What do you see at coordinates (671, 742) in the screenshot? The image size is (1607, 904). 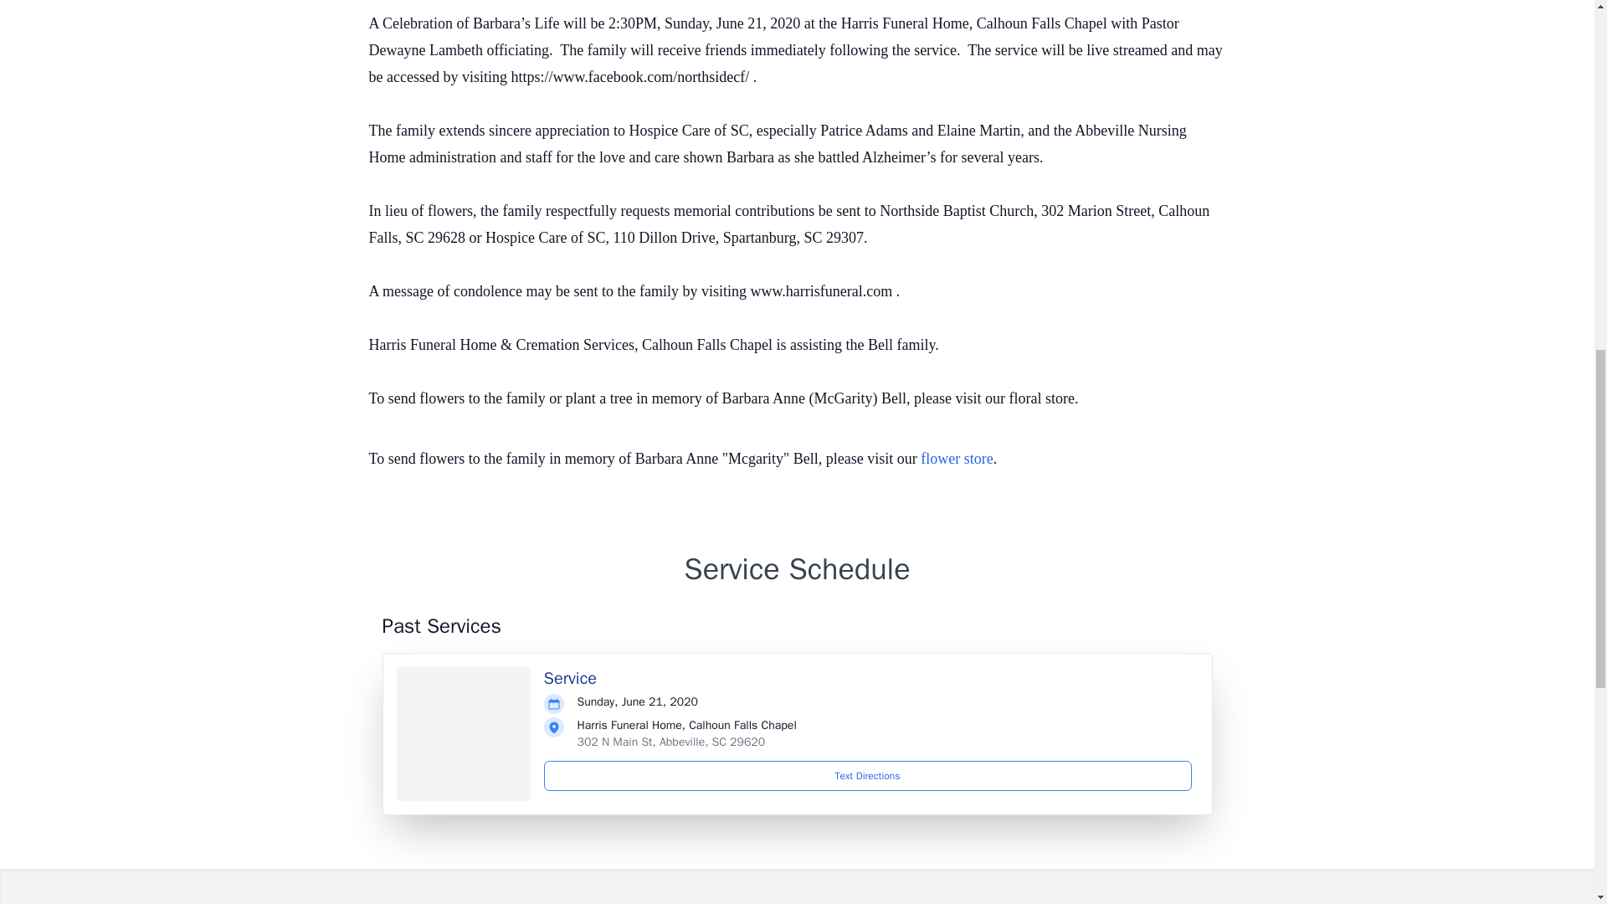 I see `302 N Main St, Abbeville, SC 29620` at bounding box center [671, 742].